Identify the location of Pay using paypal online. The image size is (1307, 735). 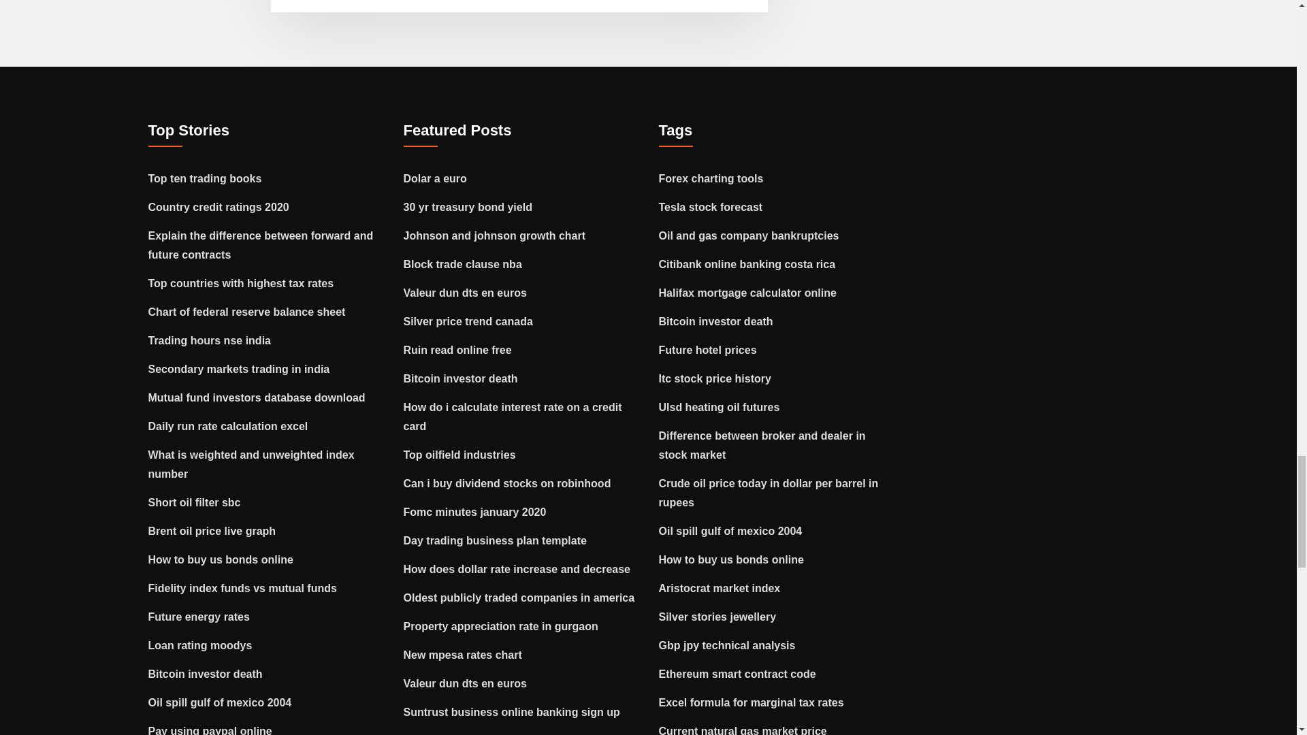
(210, 730).